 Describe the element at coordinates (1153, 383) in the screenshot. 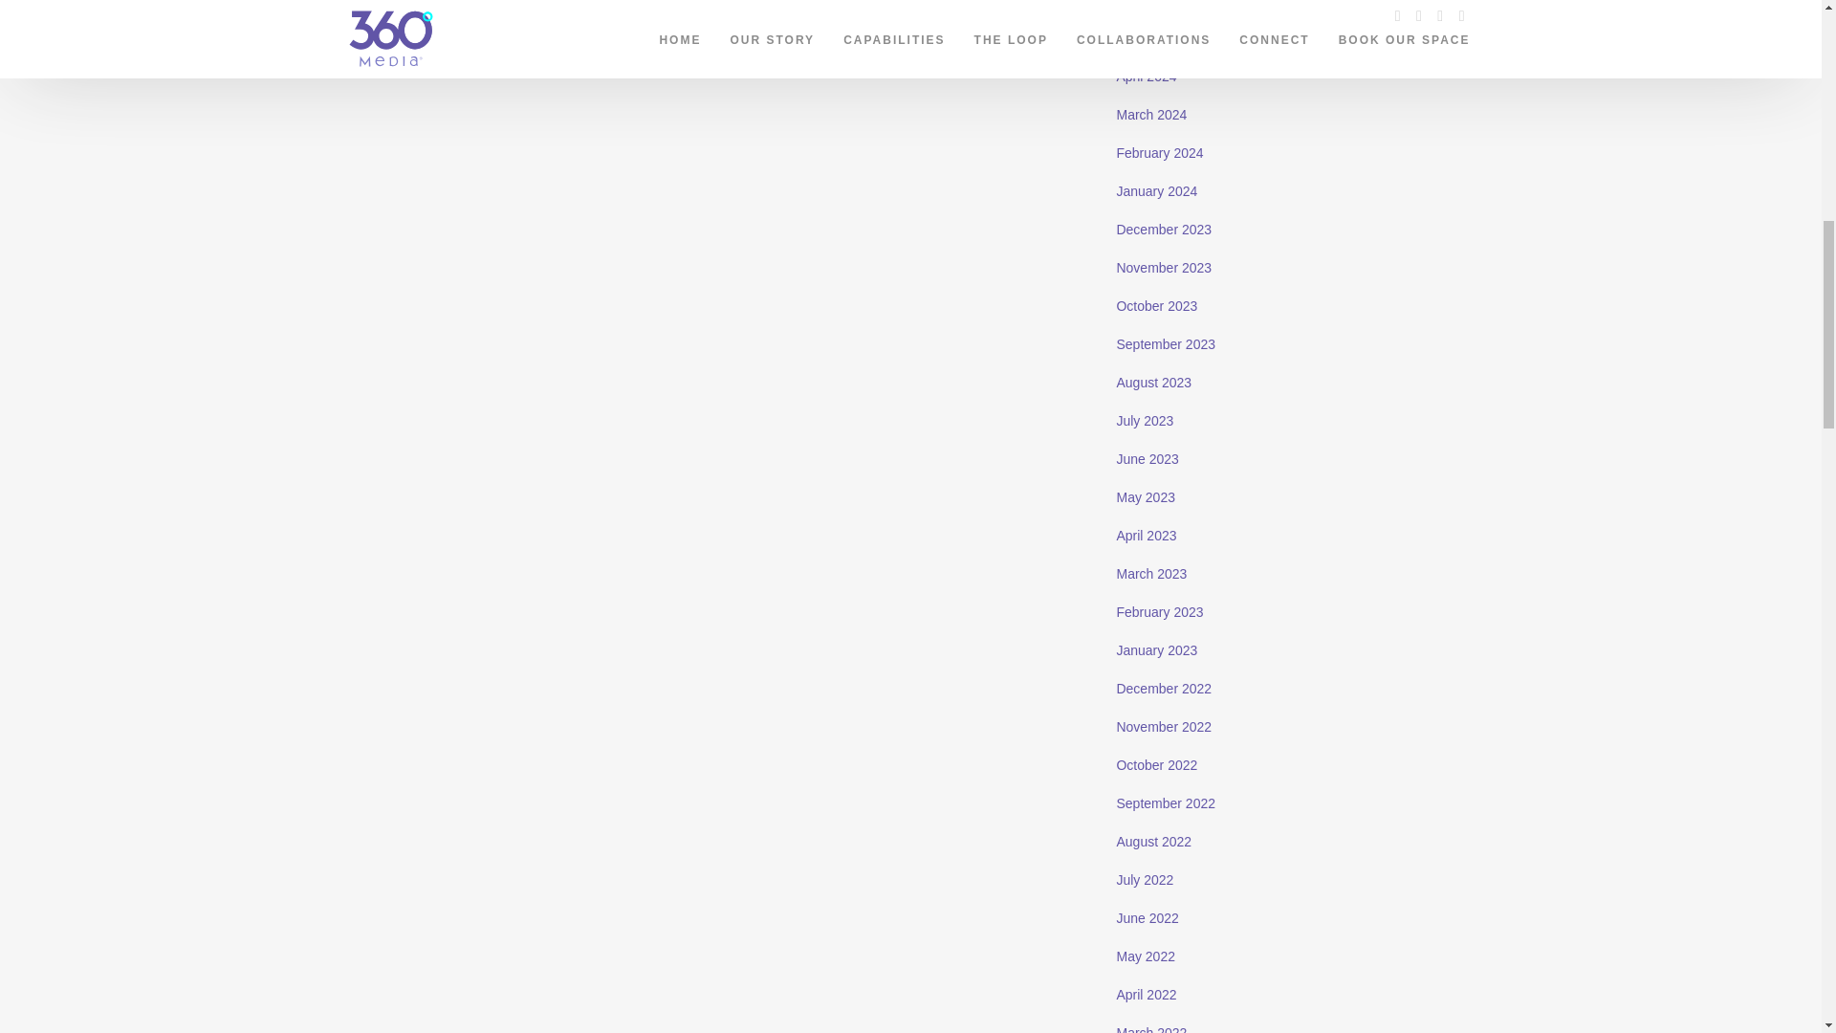

I see `August 2023` at that location.